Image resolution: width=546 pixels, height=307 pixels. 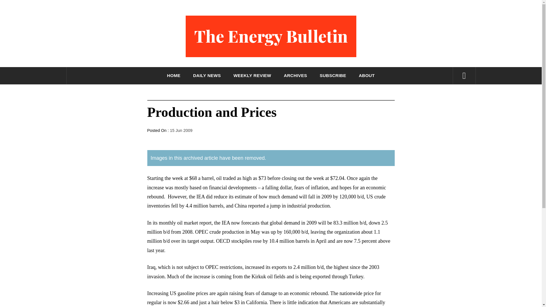 What do you see at coordinates (367, 76) in the screenshot?
I see `ABOUT` at bounding box center [367, 76].